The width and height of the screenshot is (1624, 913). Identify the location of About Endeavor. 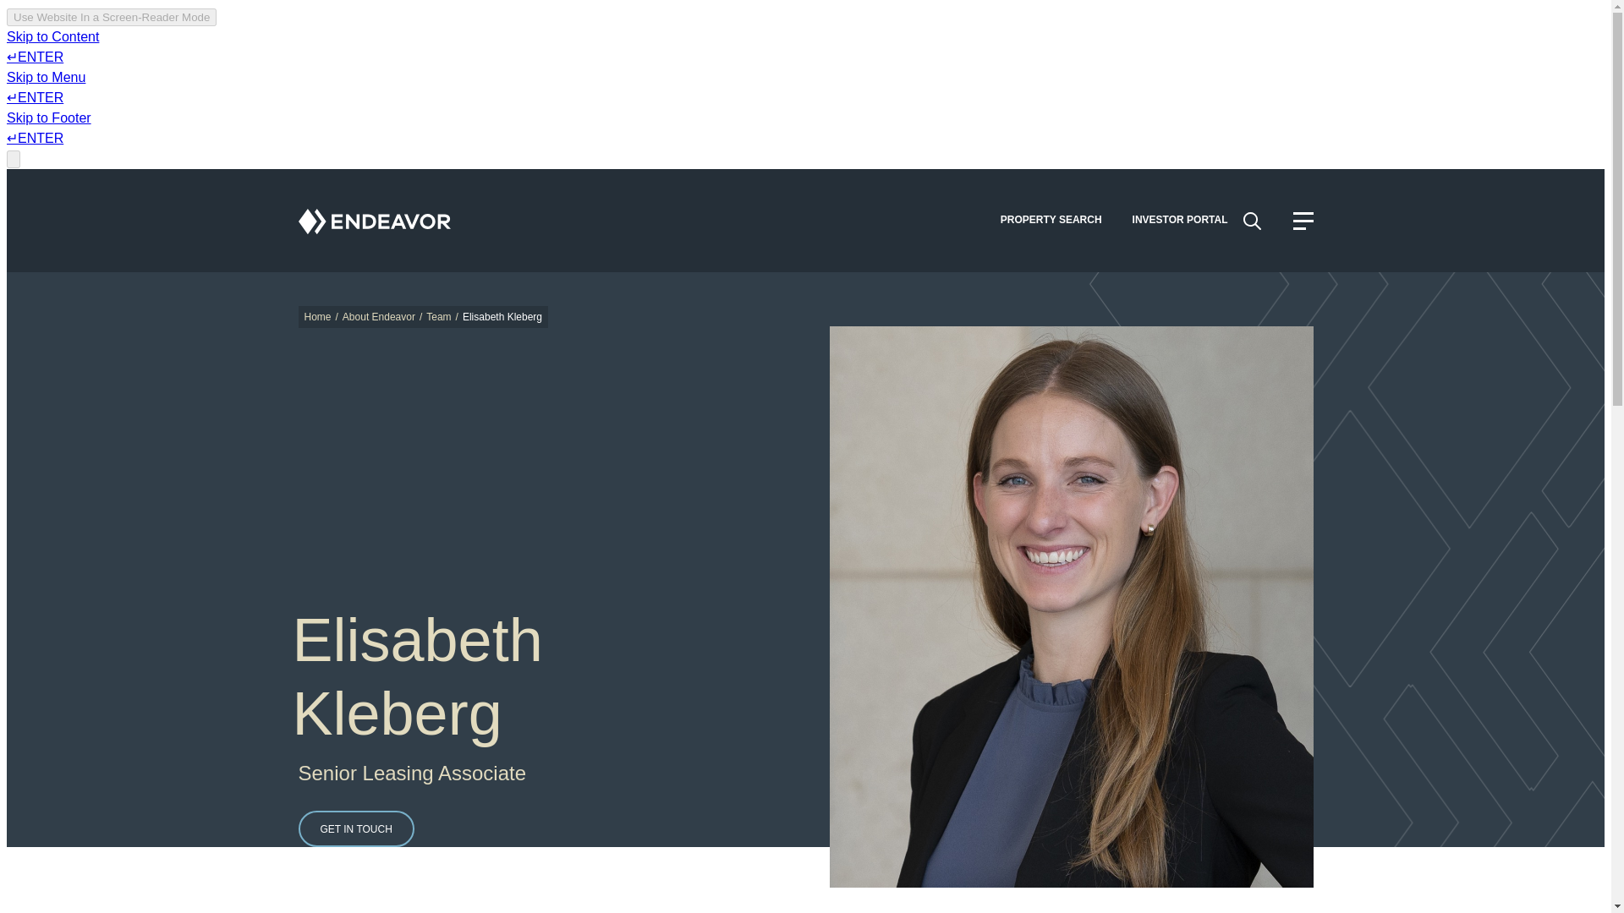
(379, 317).